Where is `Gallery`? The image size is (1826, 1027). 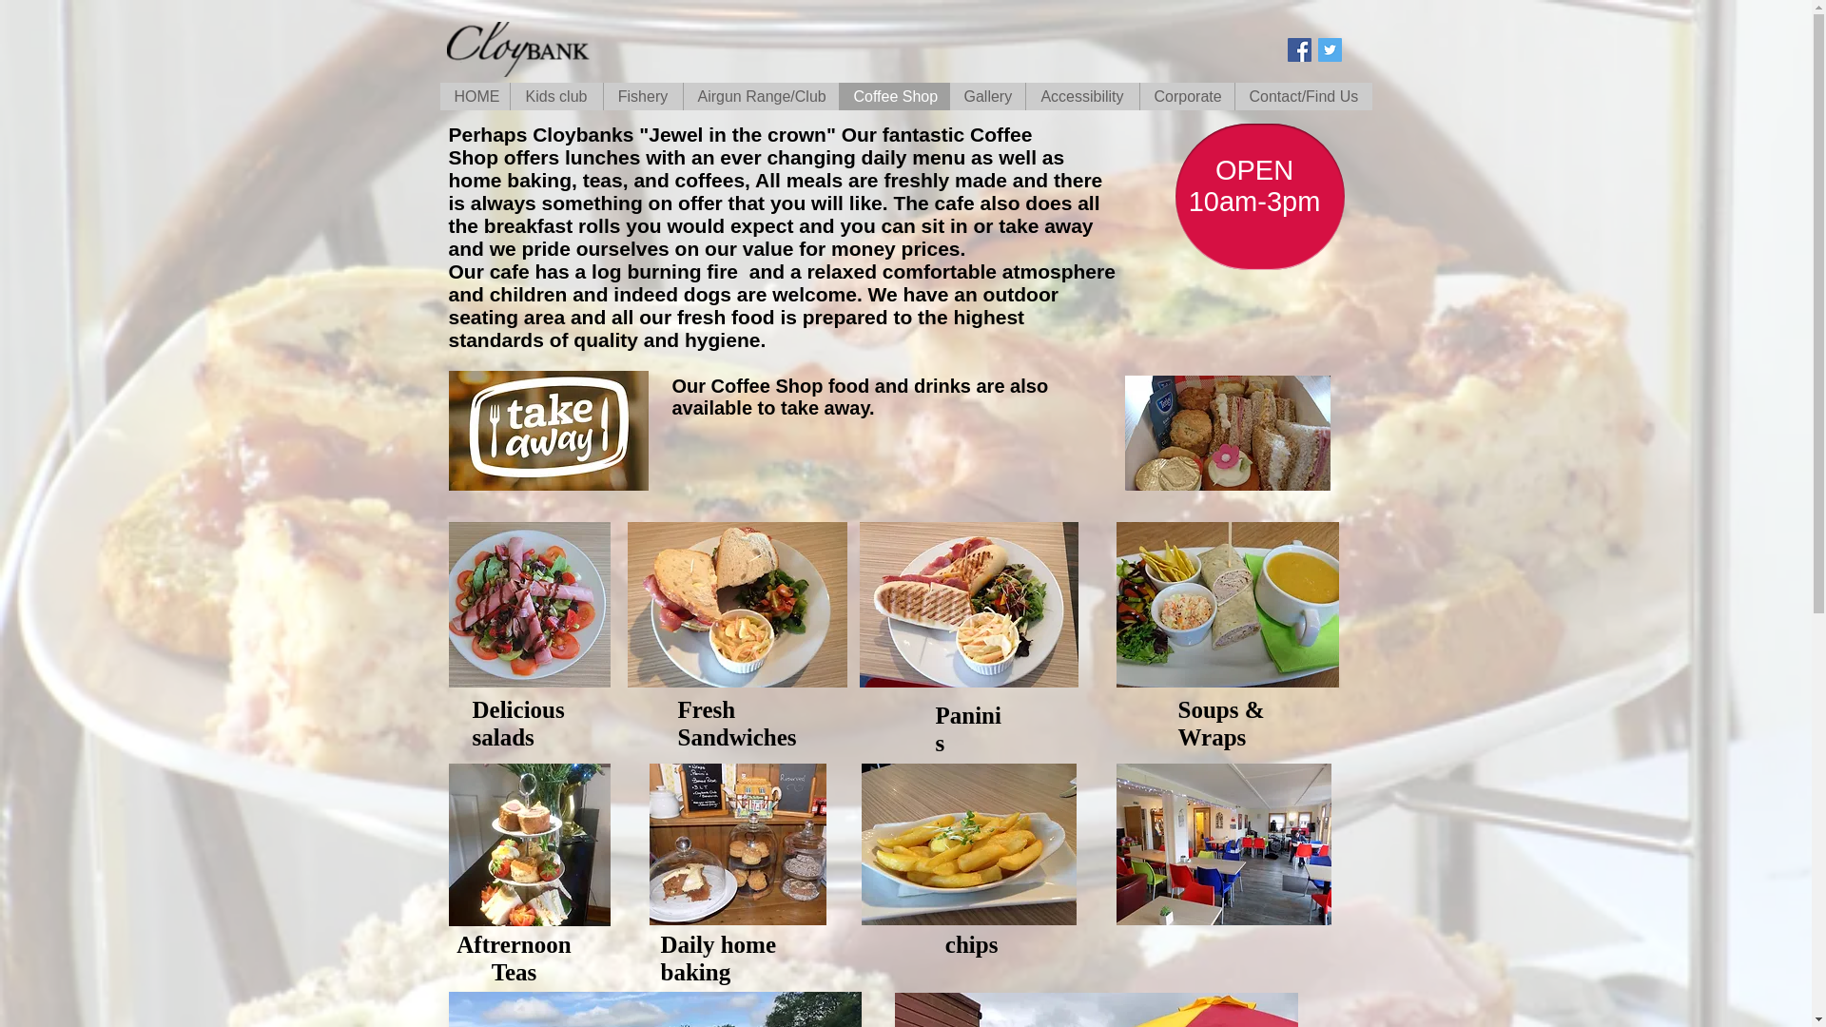 Gallery is located at coordinates (987, 96).